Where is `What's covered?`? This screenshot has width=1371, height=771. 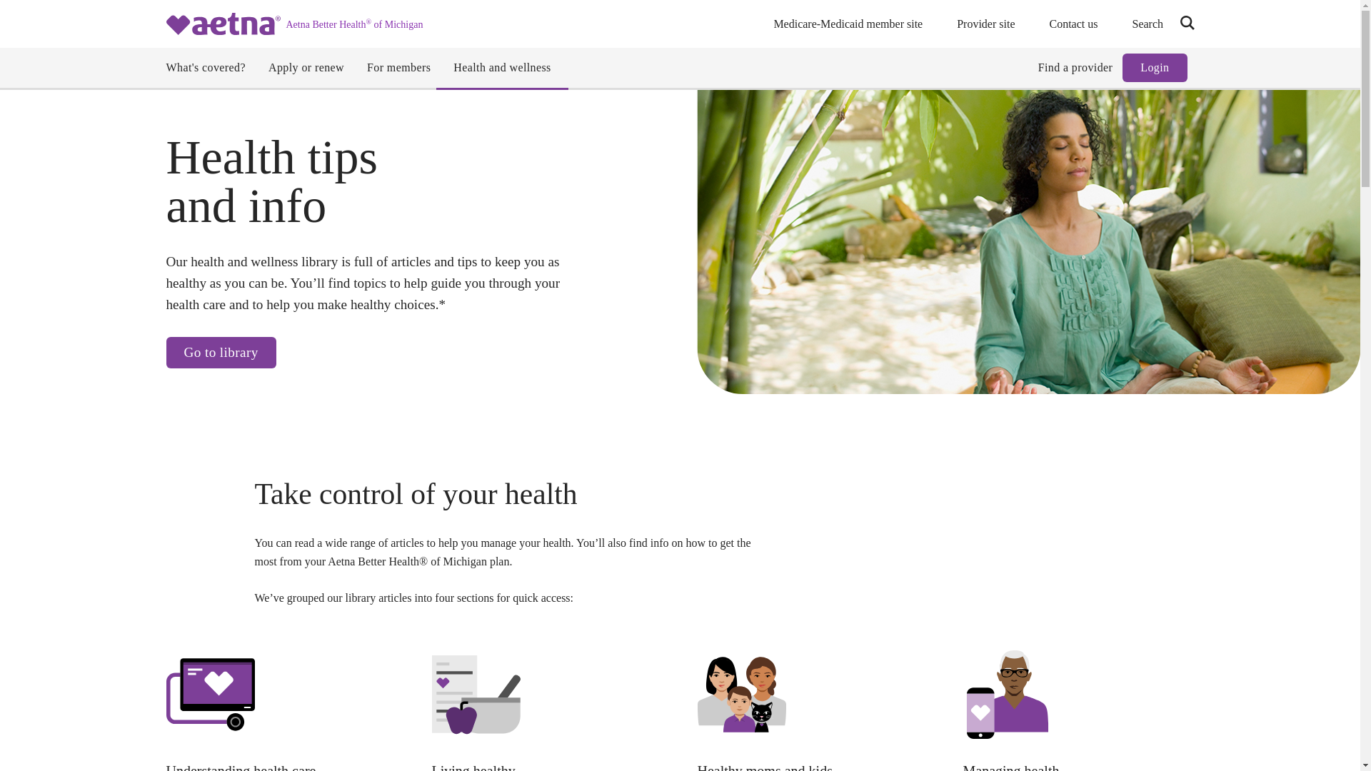
What's covered? is located at coordinates (206, 67).